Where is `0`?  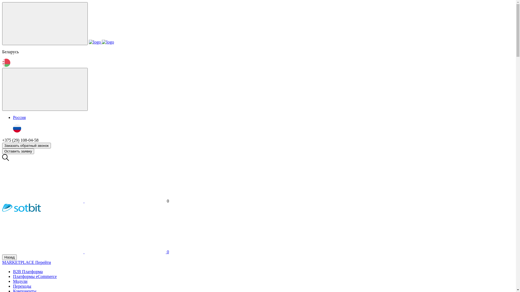 0 is located at coordinates (127, 201).